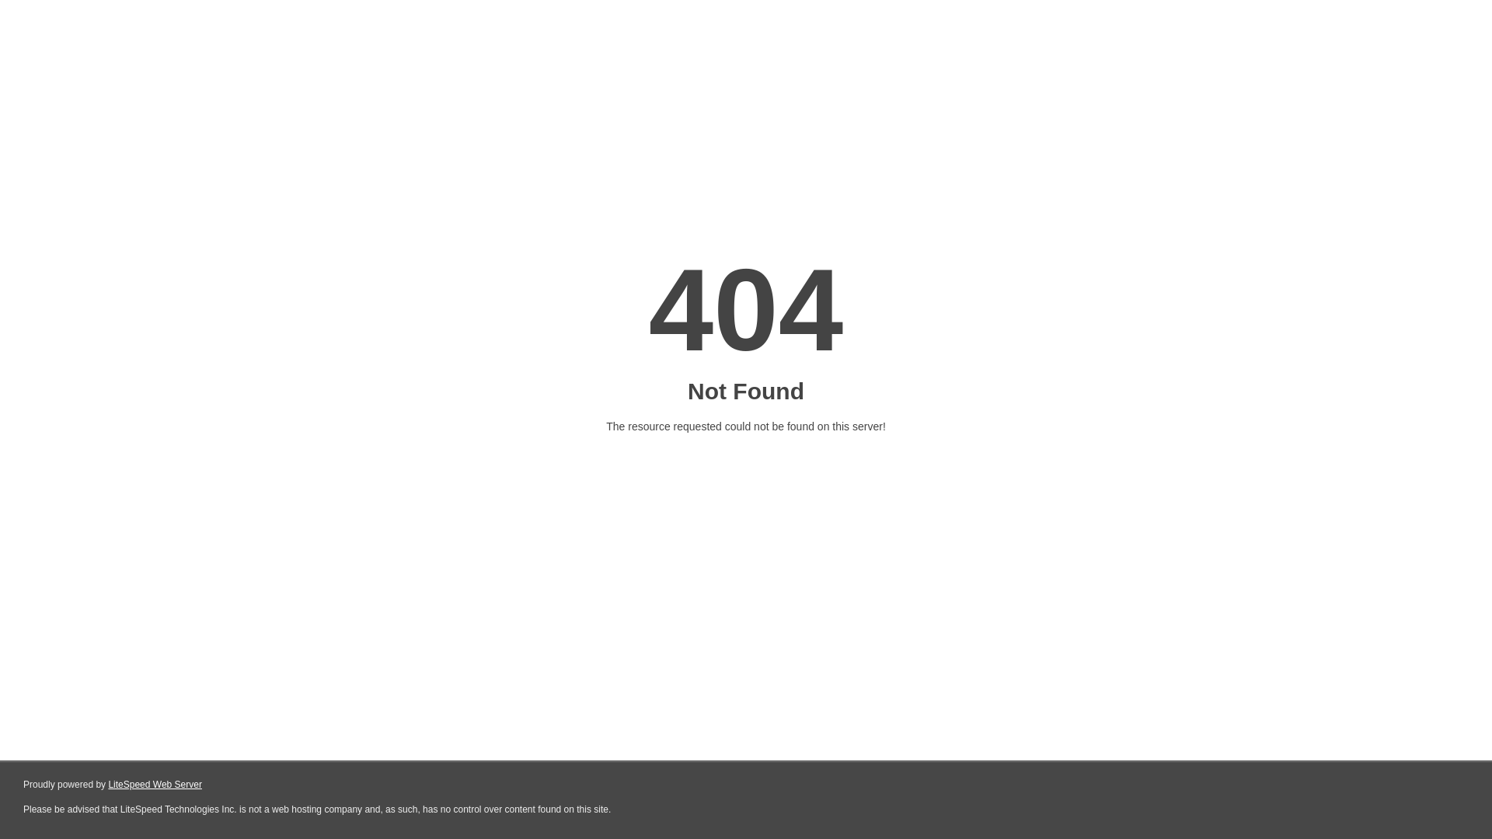 The image size is (1492, 839). What do you see at coordinates (155, 785) in the screenshot?
I see `LiteSpeed Web Server` at bounding box center [155, 785].